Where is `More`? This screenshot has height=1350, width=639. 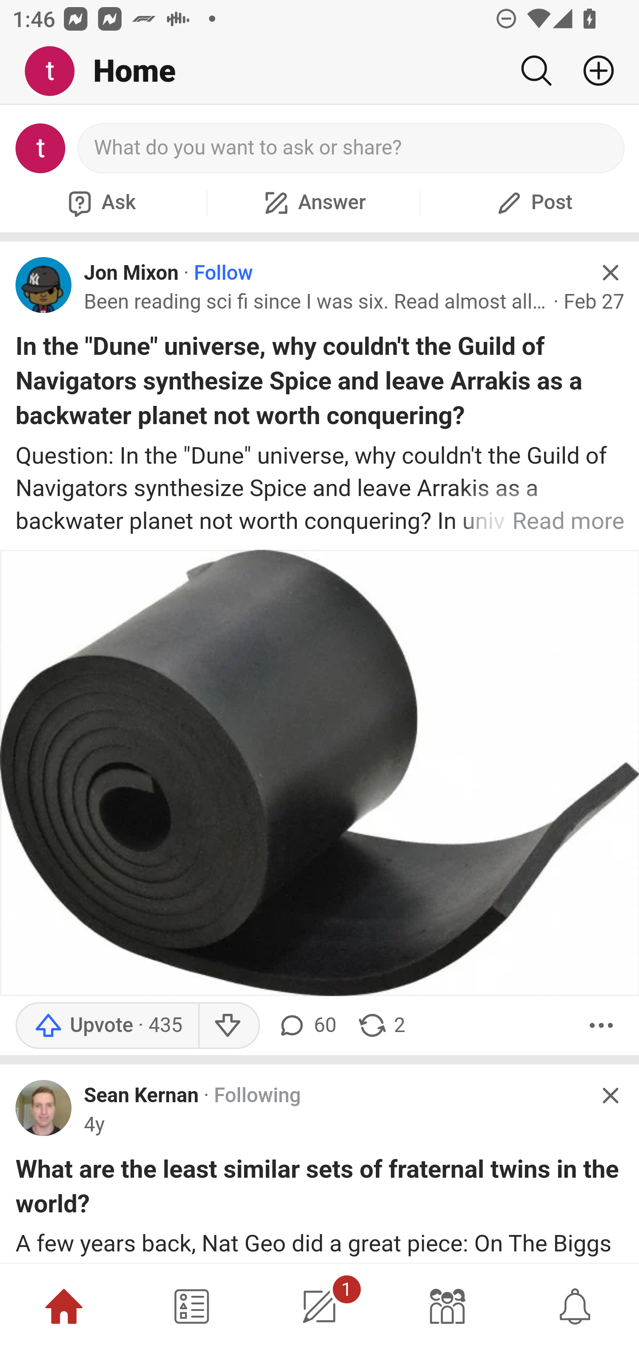
More is located at coordinates (601, 1026).